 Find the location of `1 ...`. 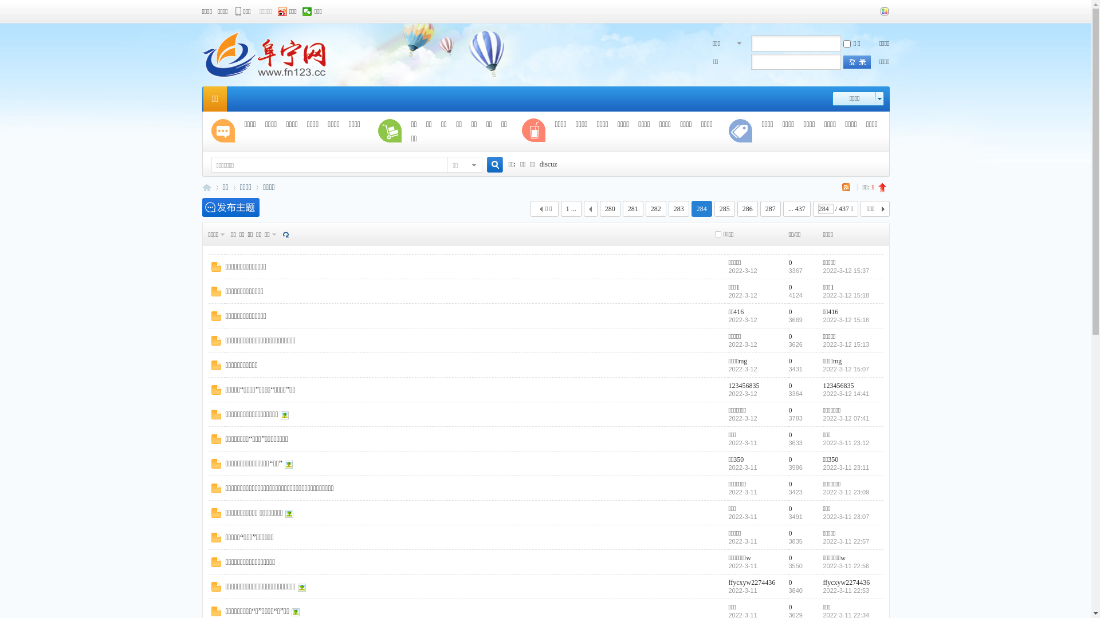

1 ... is located at coordinates (571, 209).